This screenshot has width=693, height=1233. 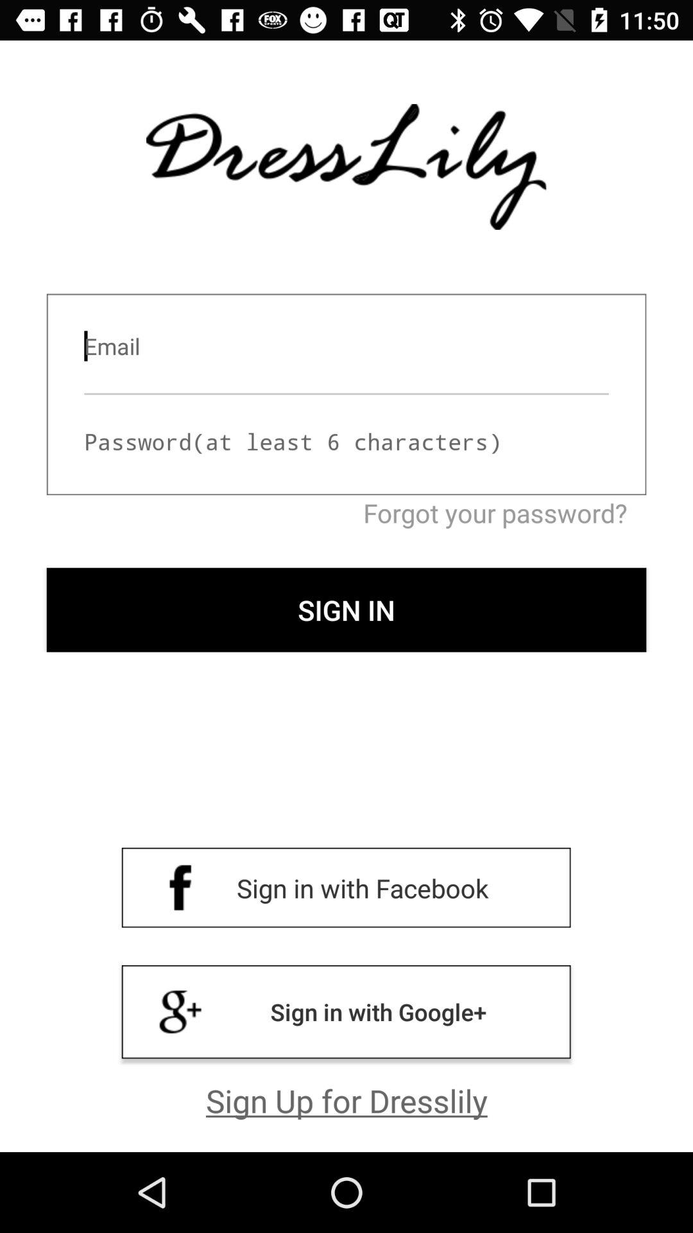 I want to click on move to password input, so click(x=346, y=442).